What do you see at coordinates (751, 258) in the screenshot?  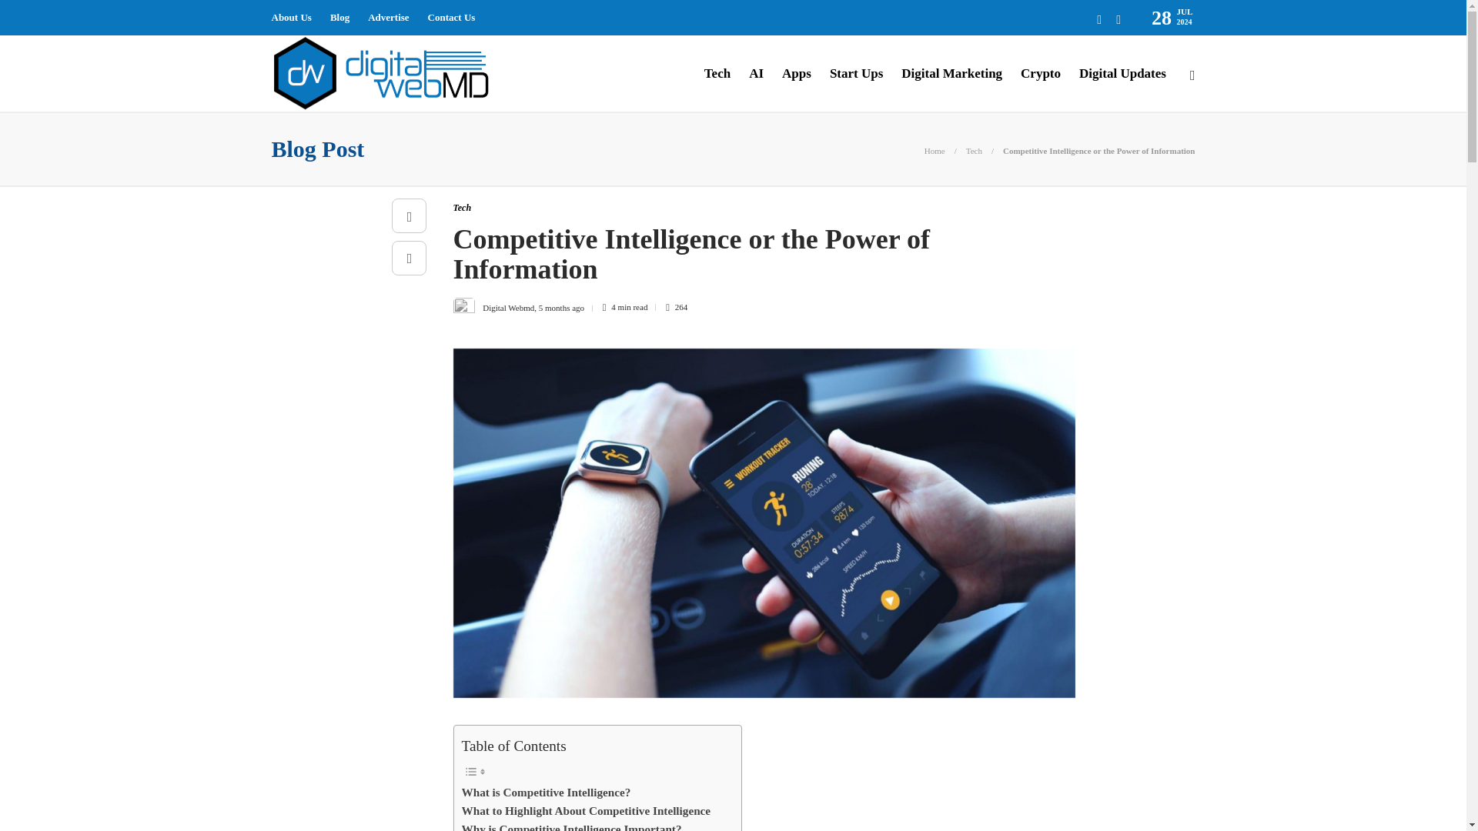 I see `Competitive Intelligence or the Power of Information` at bounding box center [751, 258].